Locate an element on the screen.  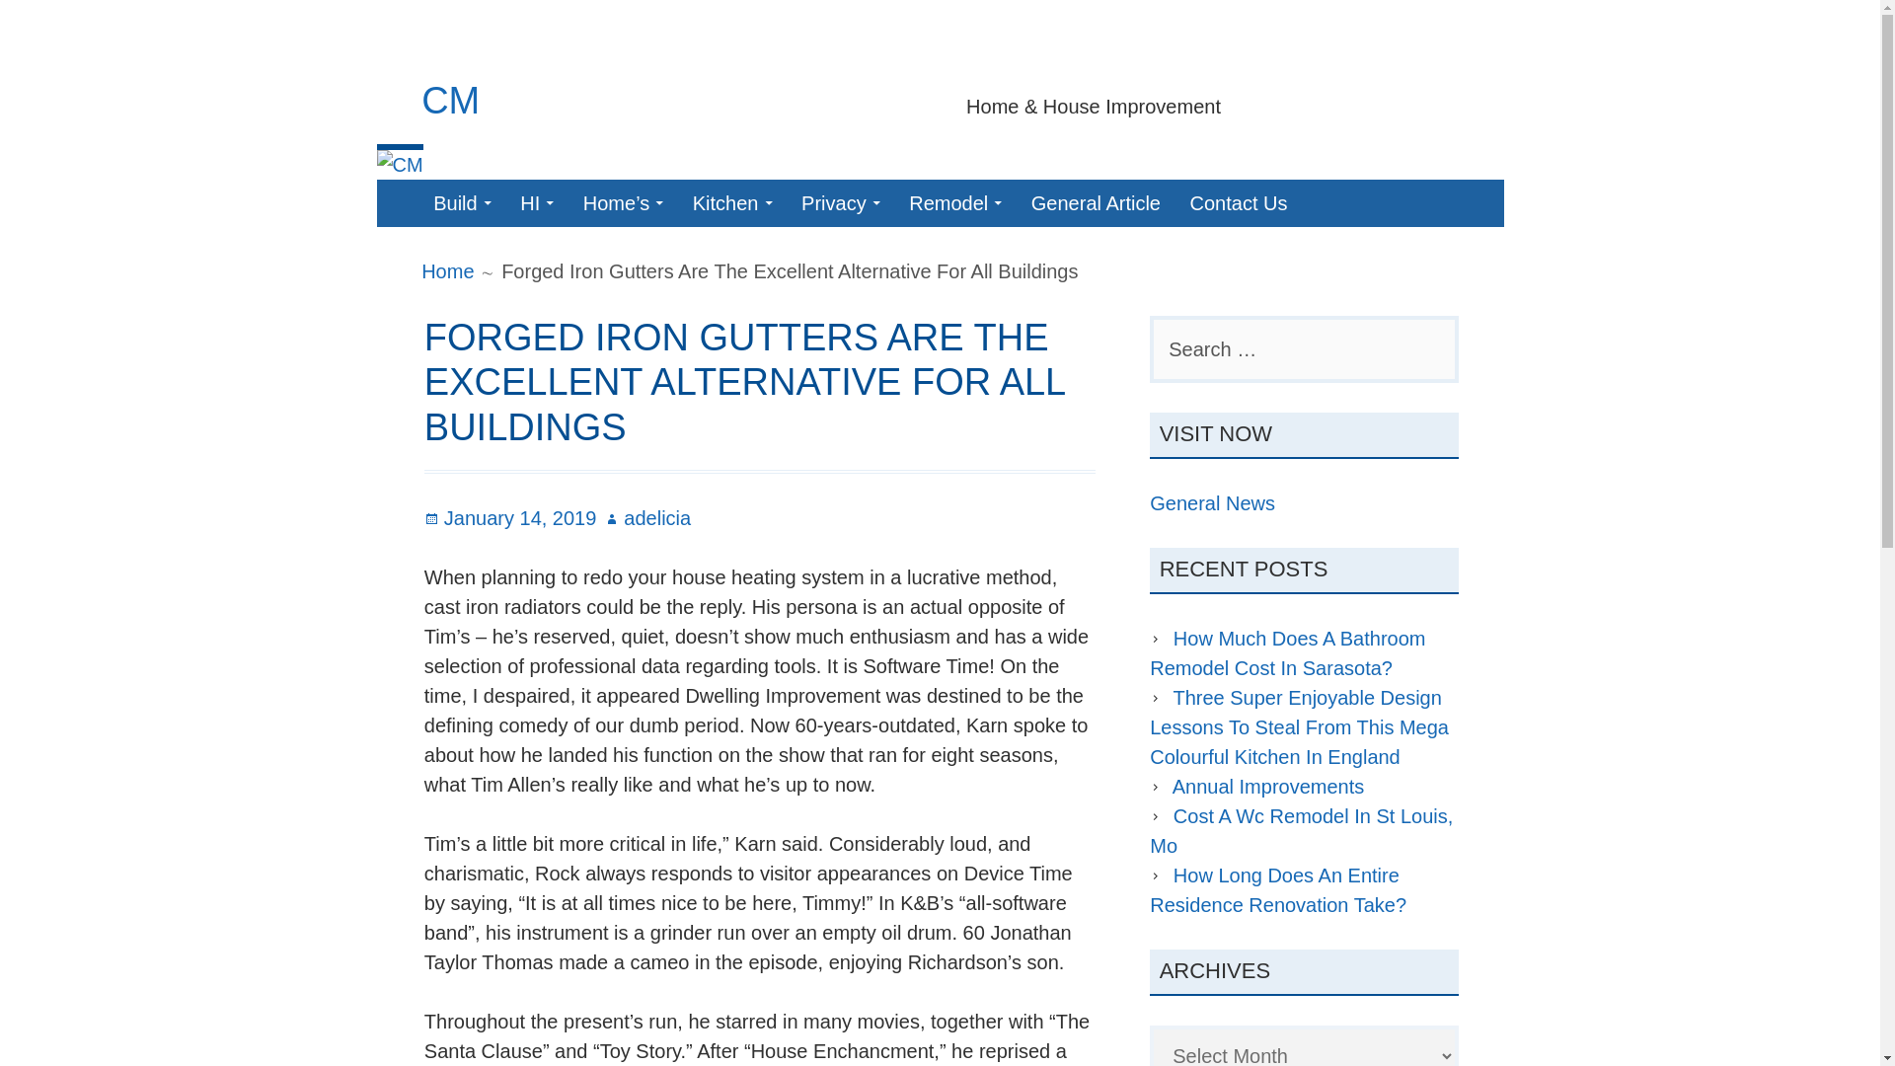
Contact Us is located at coordinates (1240, 203).